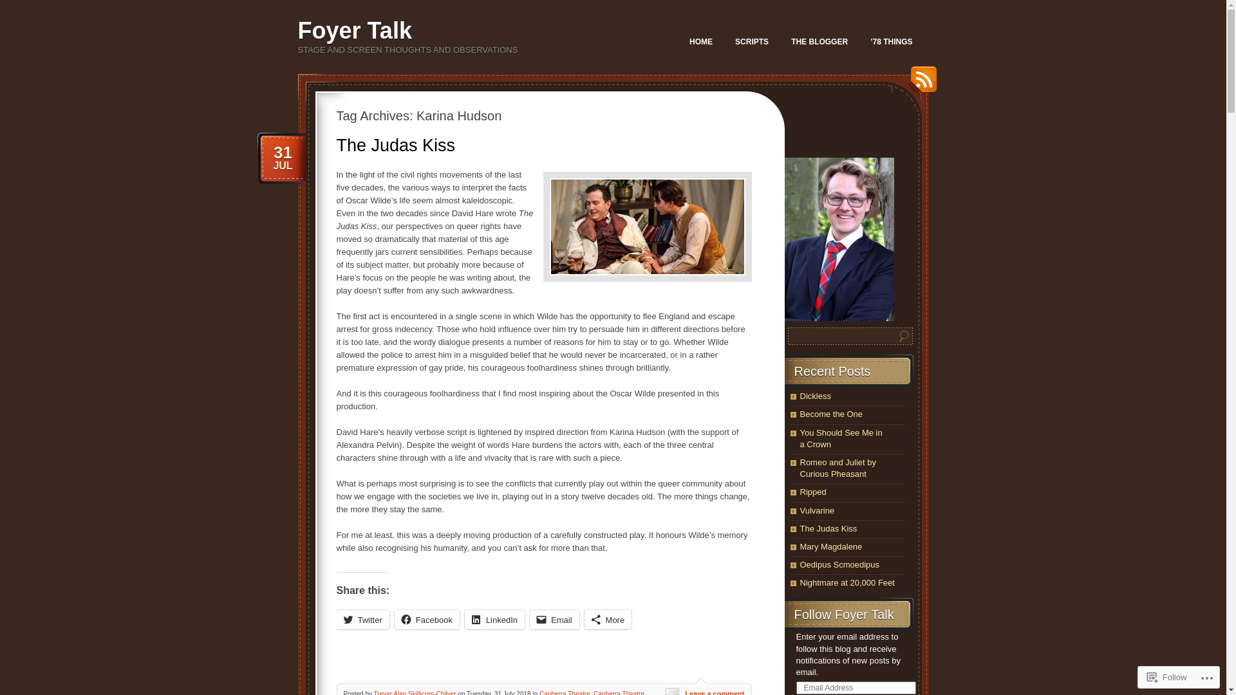  What do you see at coordinates (555, 620) in the screenshot?
I see `Email` at bounding box center [555, 620].